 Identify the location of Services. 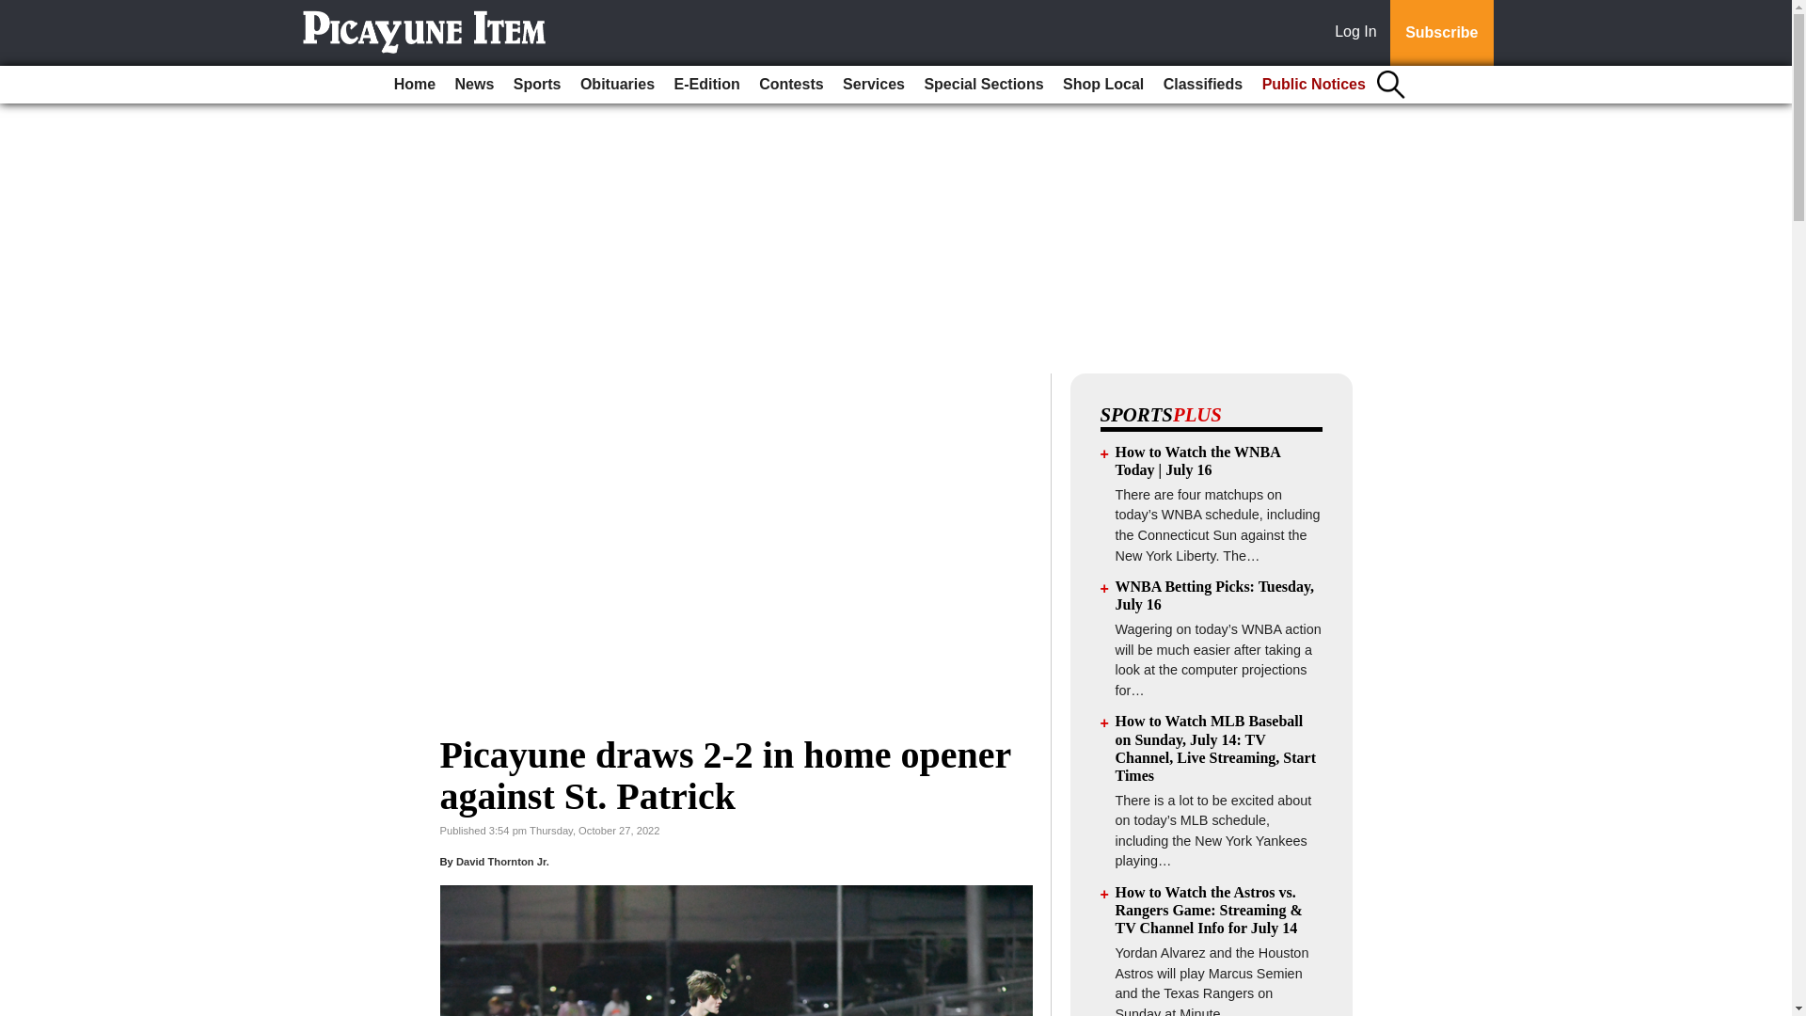
(873, 85).